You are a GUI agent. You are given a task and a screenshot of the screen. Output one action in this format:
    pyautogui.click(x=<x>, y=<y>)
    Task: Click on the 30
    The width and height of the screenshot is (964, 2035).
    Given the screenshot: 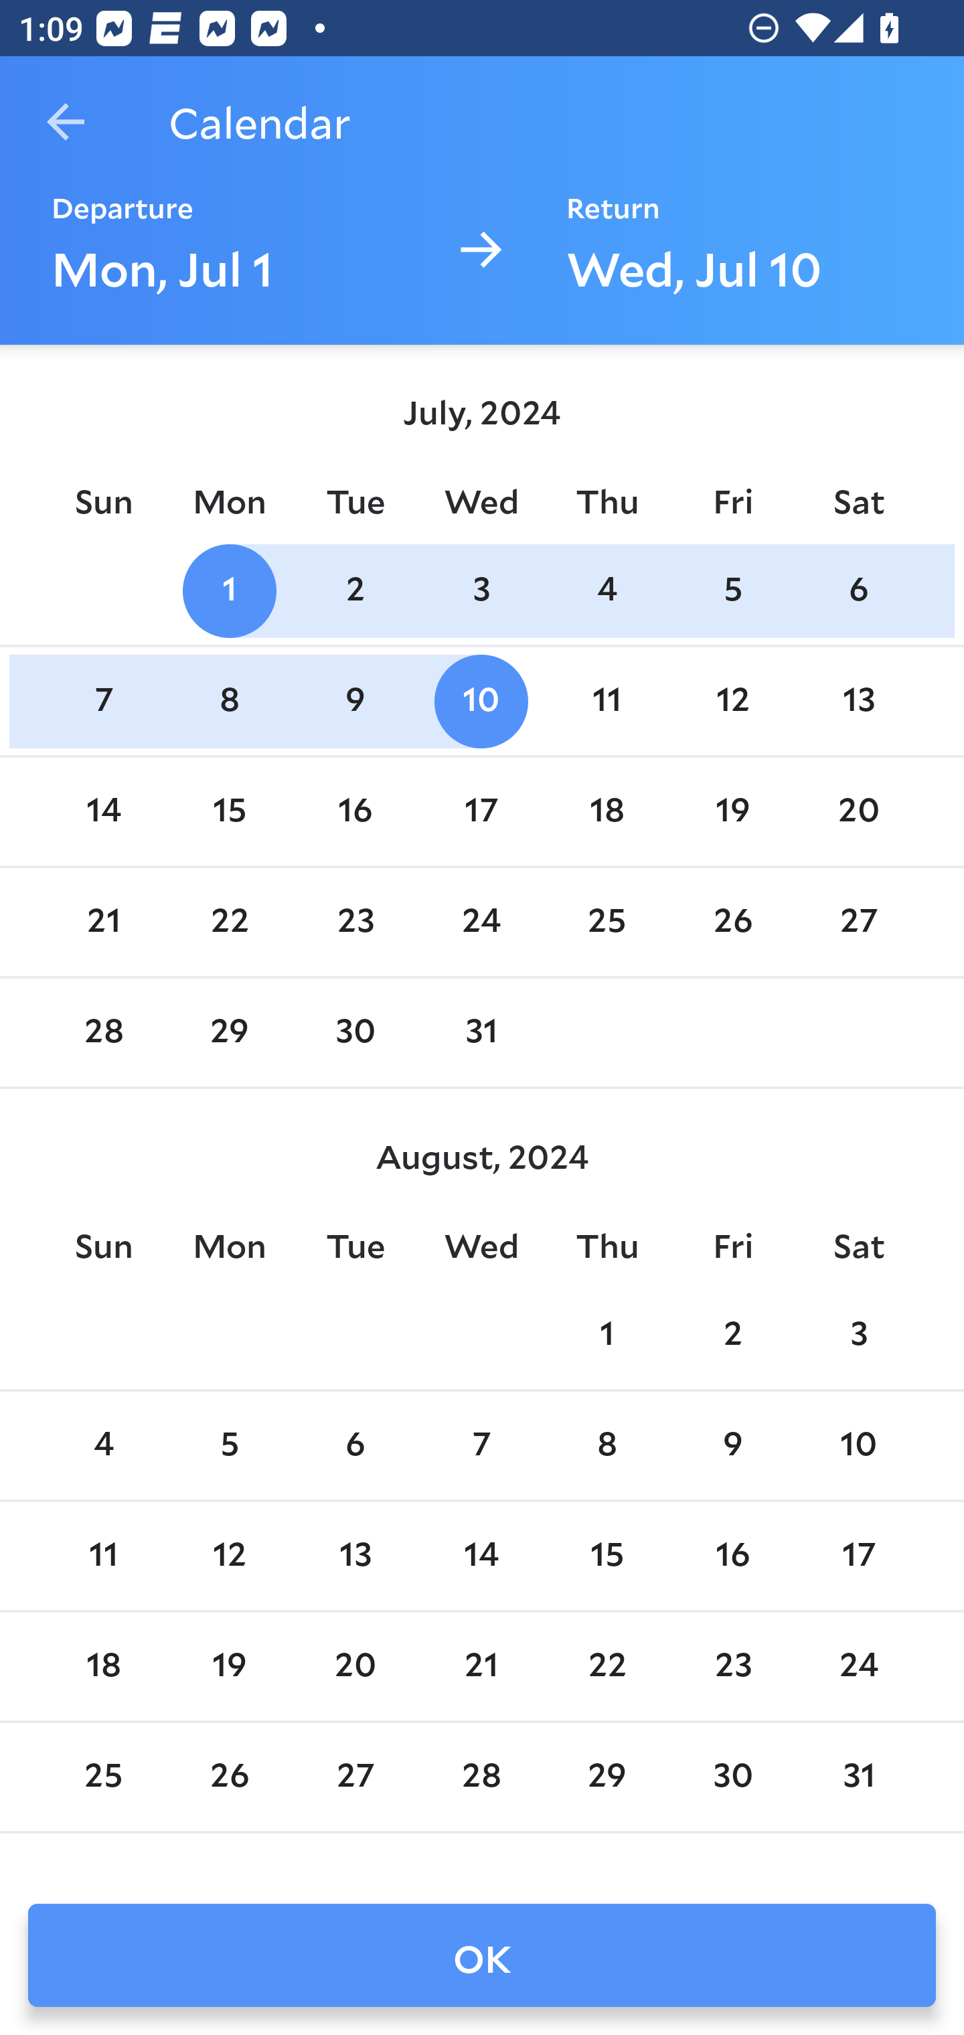 What is the action you would take?
    pyautogui.click(x=355, y=1034)
    